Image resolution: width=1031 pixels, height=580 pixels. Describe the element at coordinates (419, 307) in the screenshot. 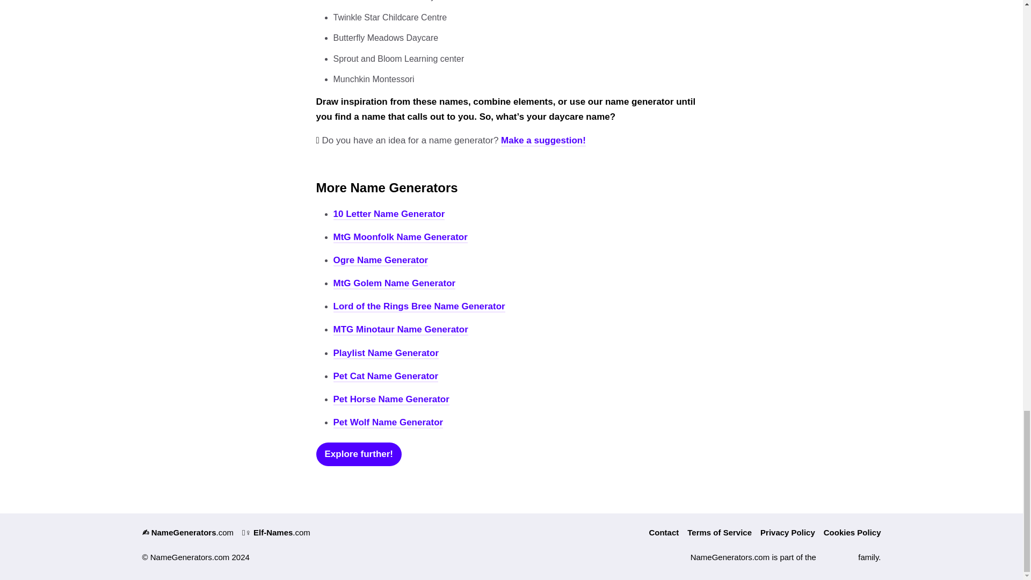

I see `Lord of the Rings Bree Name Generator` at that location.